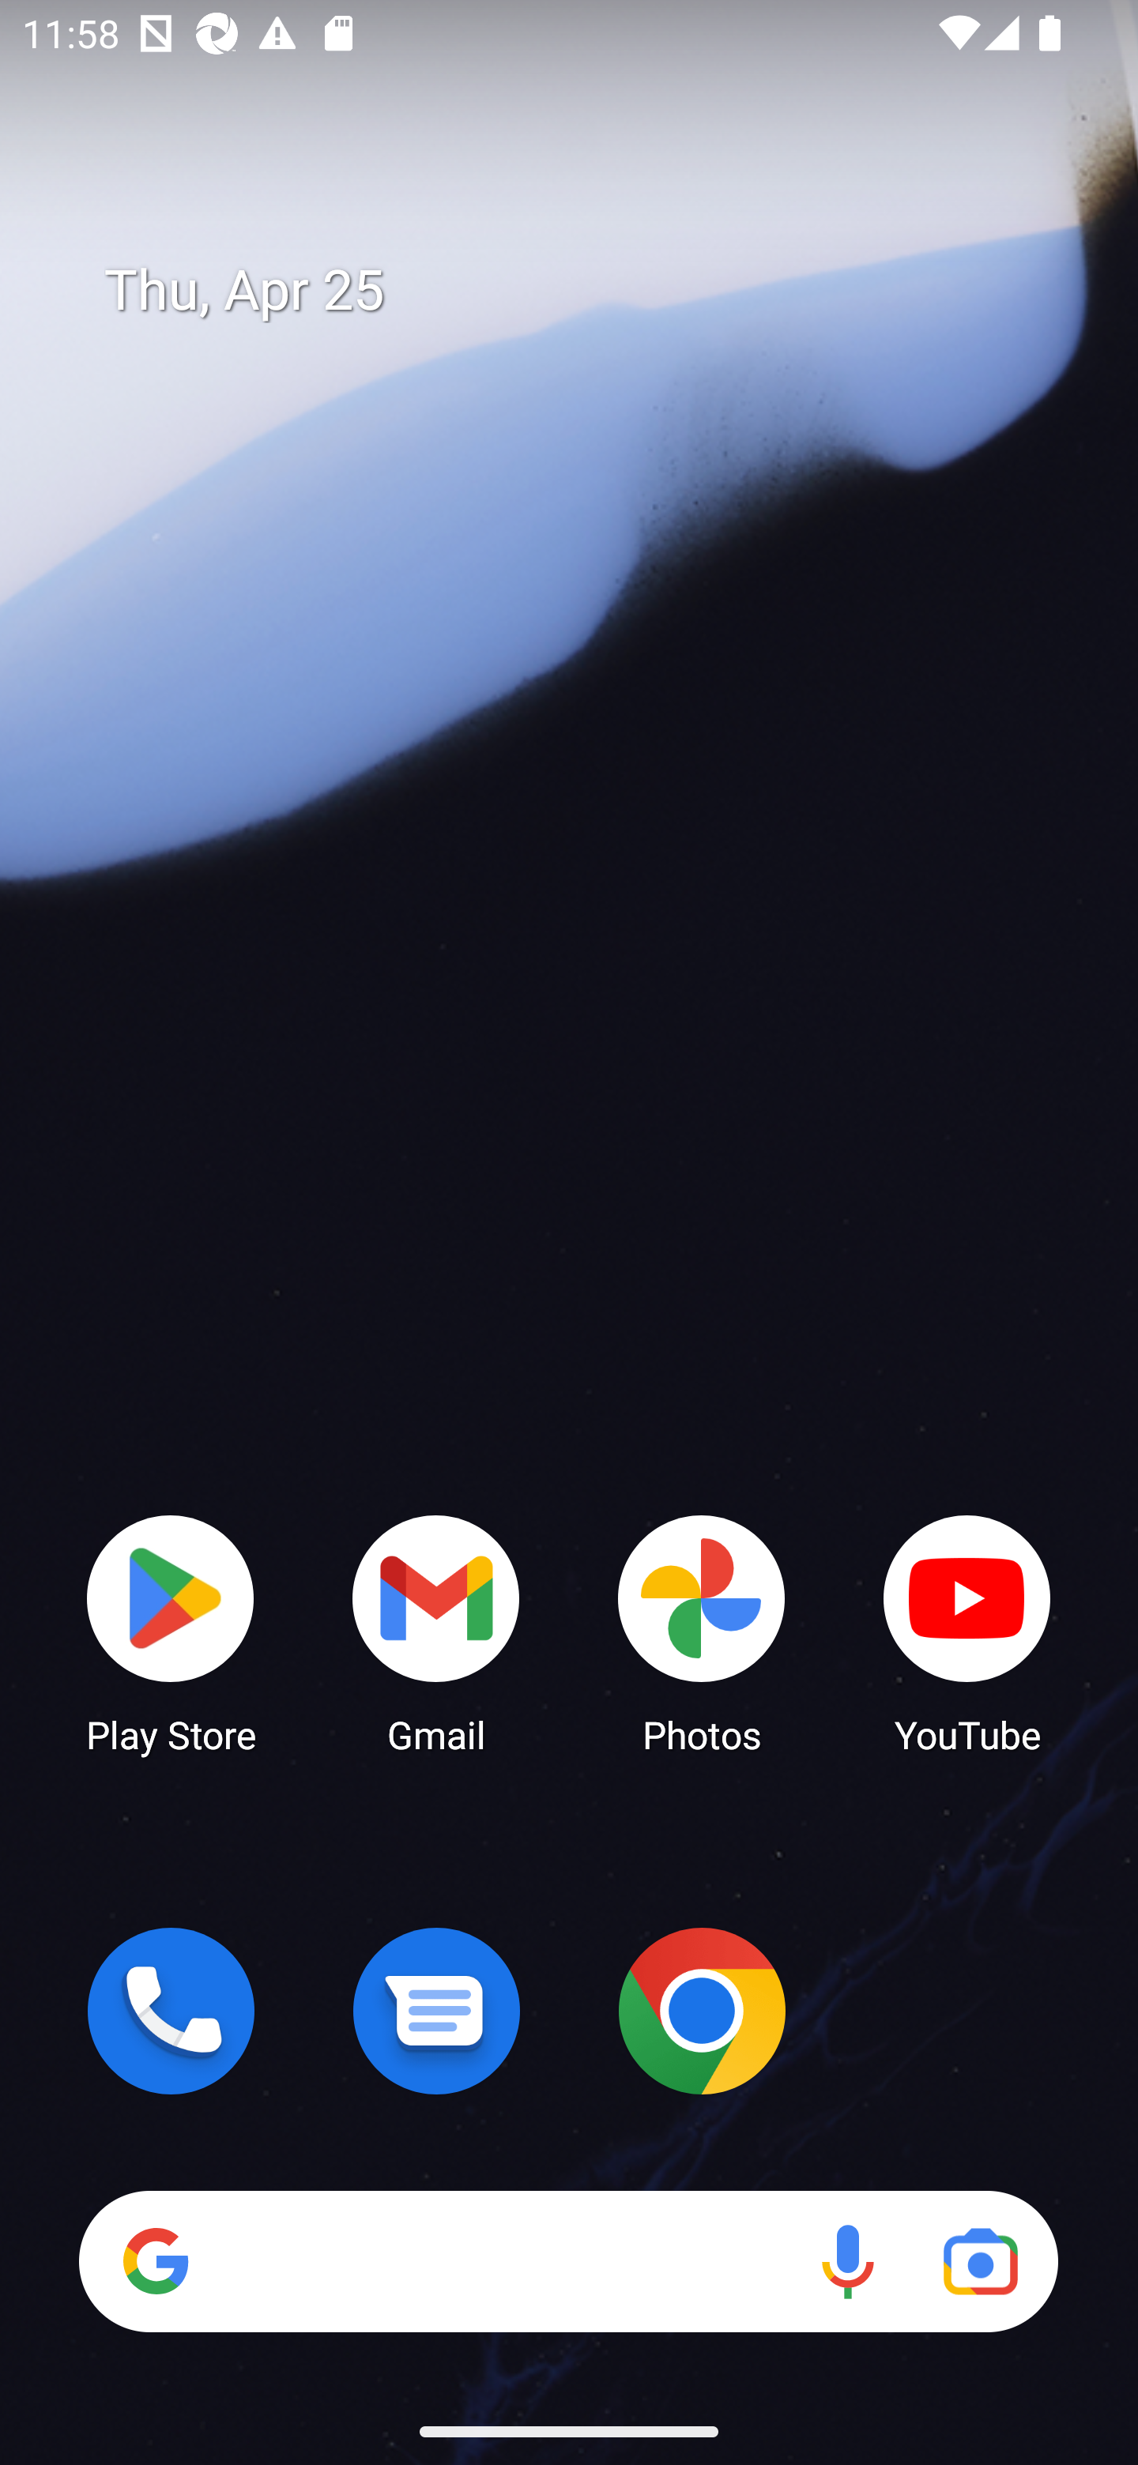 This screenshot has width=1138, height=2465. What do you see at coordinates (436, 2011) in the screenshot?
I see `Messages` at bounding box center [436, 2011].